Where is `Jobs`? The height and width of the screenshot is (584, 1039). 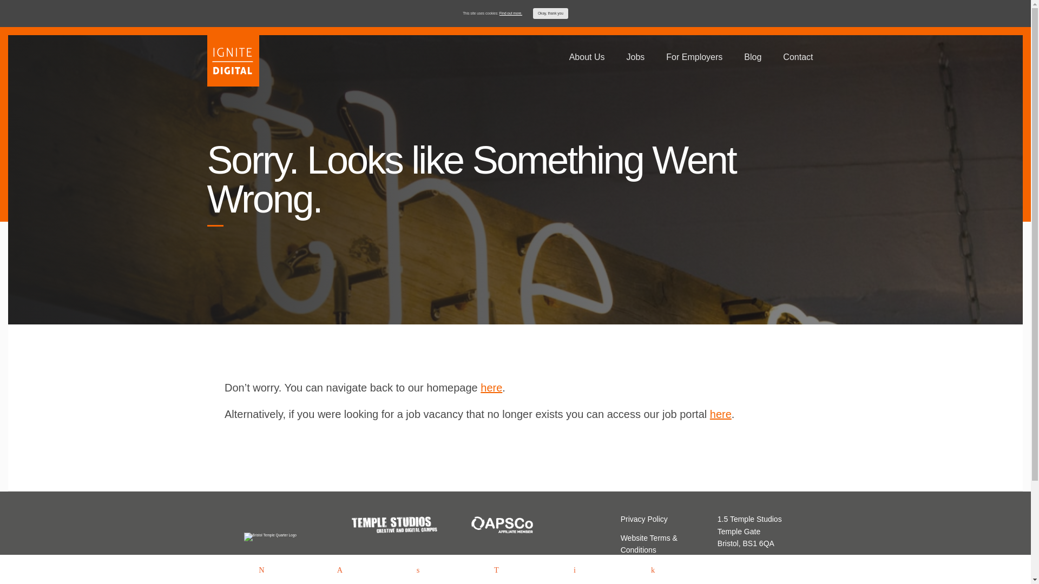
Jobs is located at coordinates (635, 57).